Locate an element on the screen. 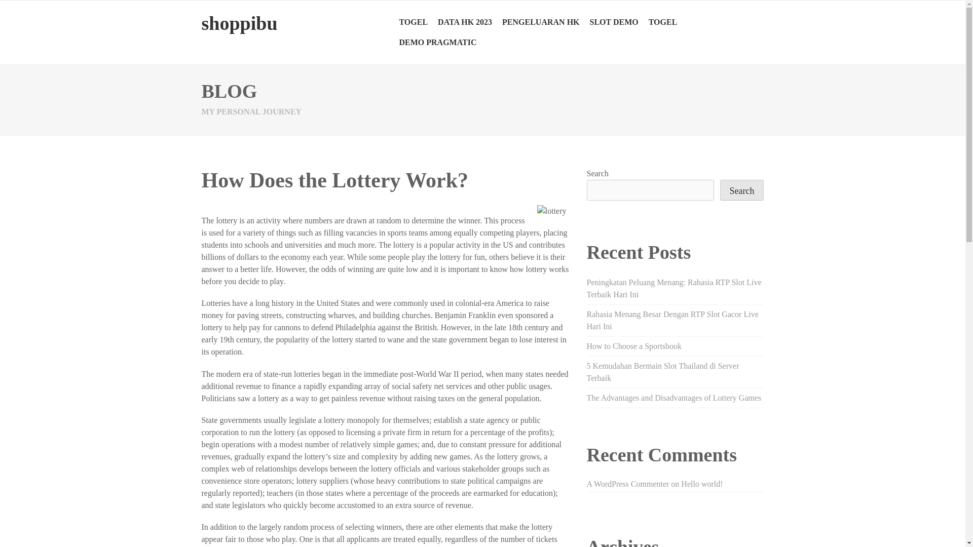  Search is located at coordinates (742, 190).